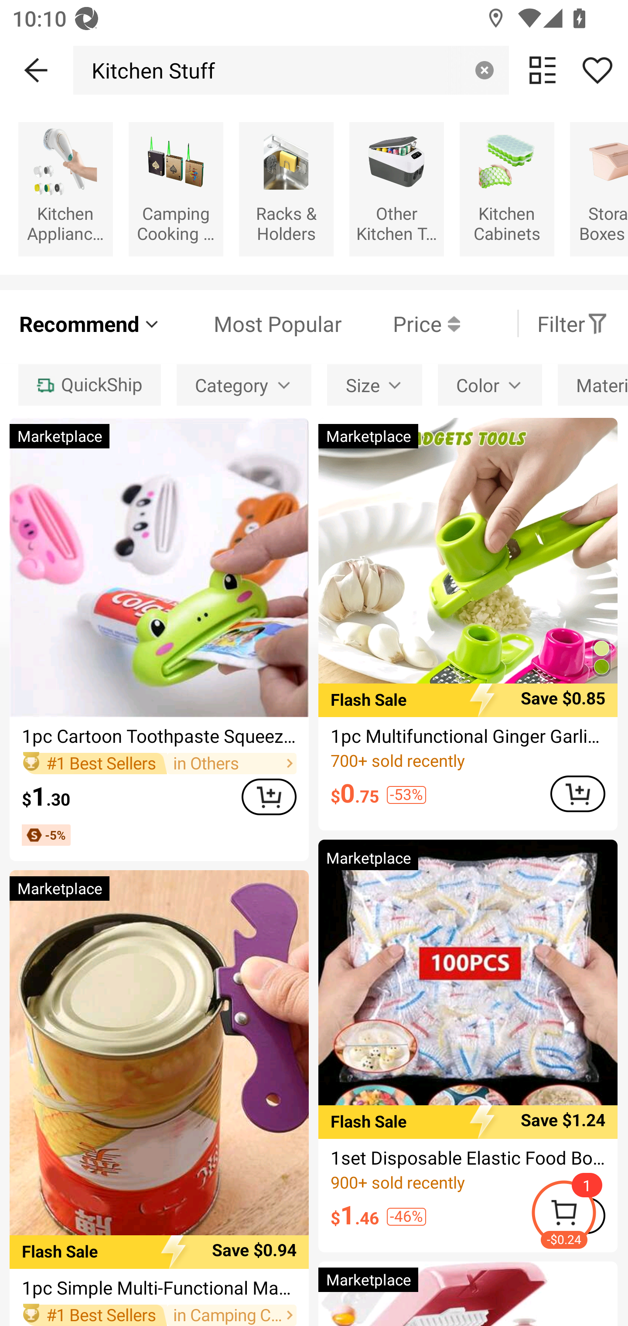  What do you see at coordinates (374, 385) in the screenshot?
I see `Size` at bounding box center [374, 385].